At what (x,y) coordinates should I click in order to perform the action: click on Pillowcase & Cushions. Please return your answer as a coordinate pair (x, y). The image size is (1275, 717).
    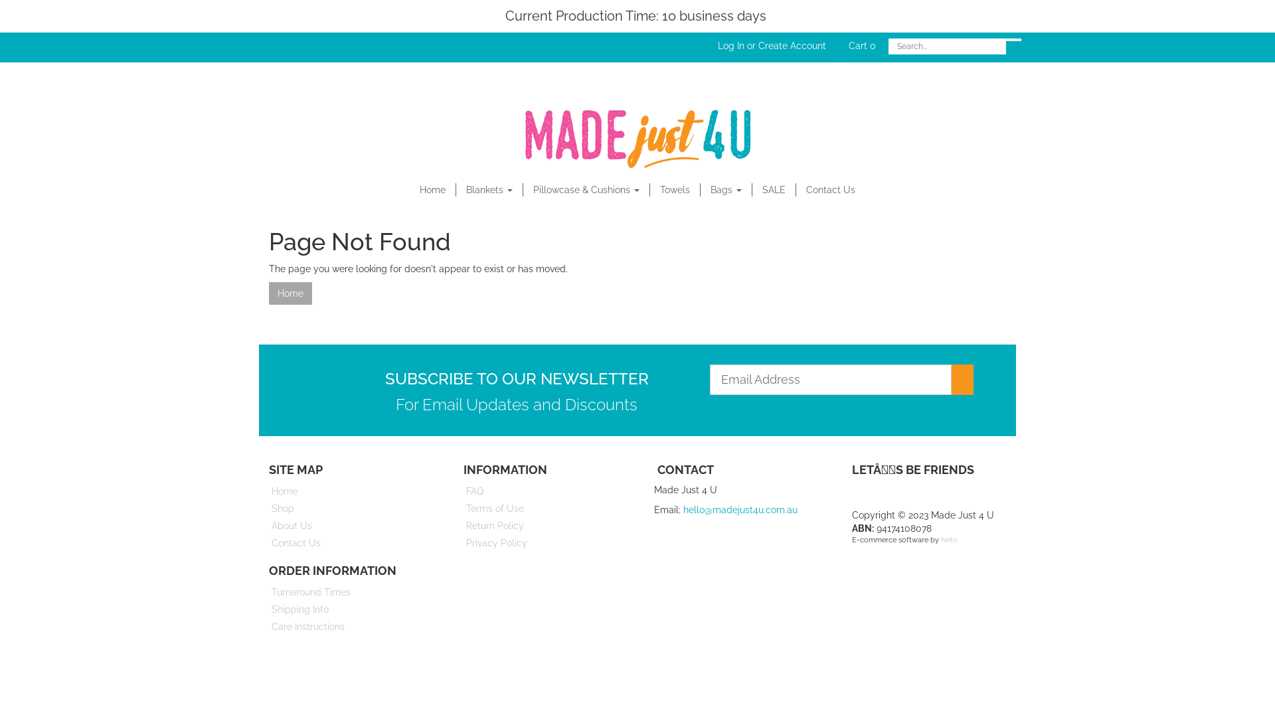
    Looking at the image, I should click on (587, 190).